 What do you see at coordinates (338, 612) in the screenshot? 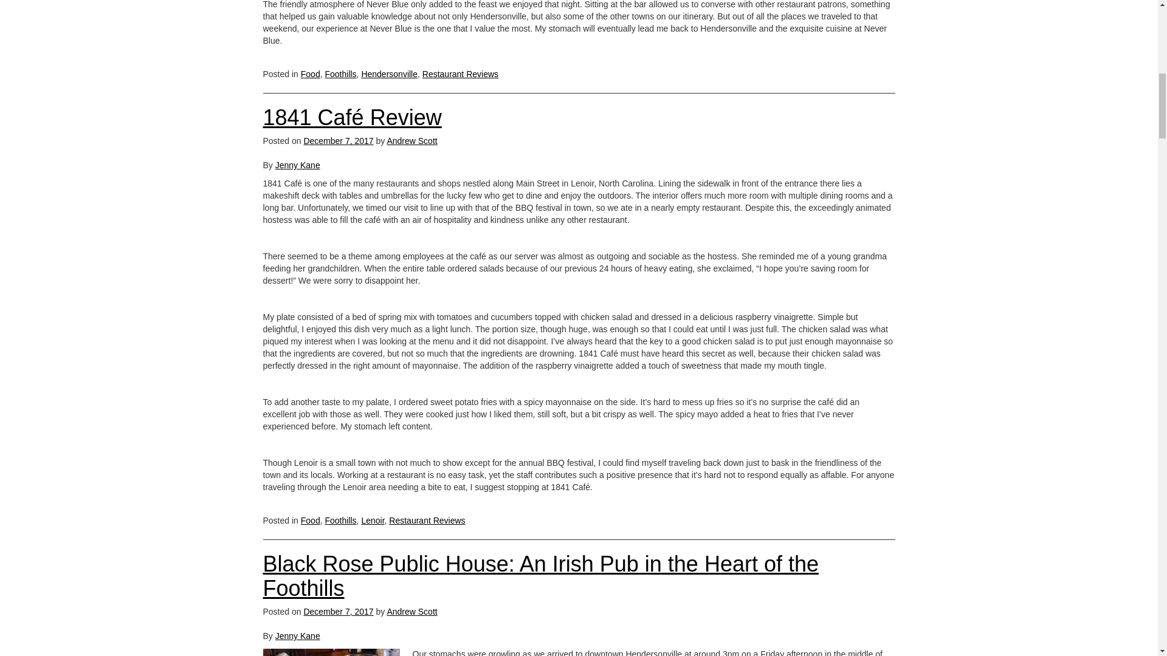
I see `December 7, 2017` at bounding box center [338, 612].